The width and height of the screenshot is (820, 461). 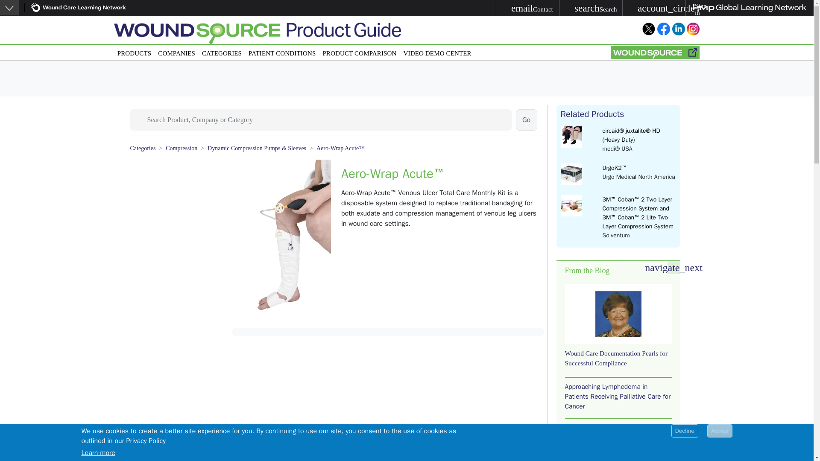 What do you see at coordinates (282, 52) in the screenshot?
I see `PATIENT CONDITIONS` at bounding box center [282, 52].